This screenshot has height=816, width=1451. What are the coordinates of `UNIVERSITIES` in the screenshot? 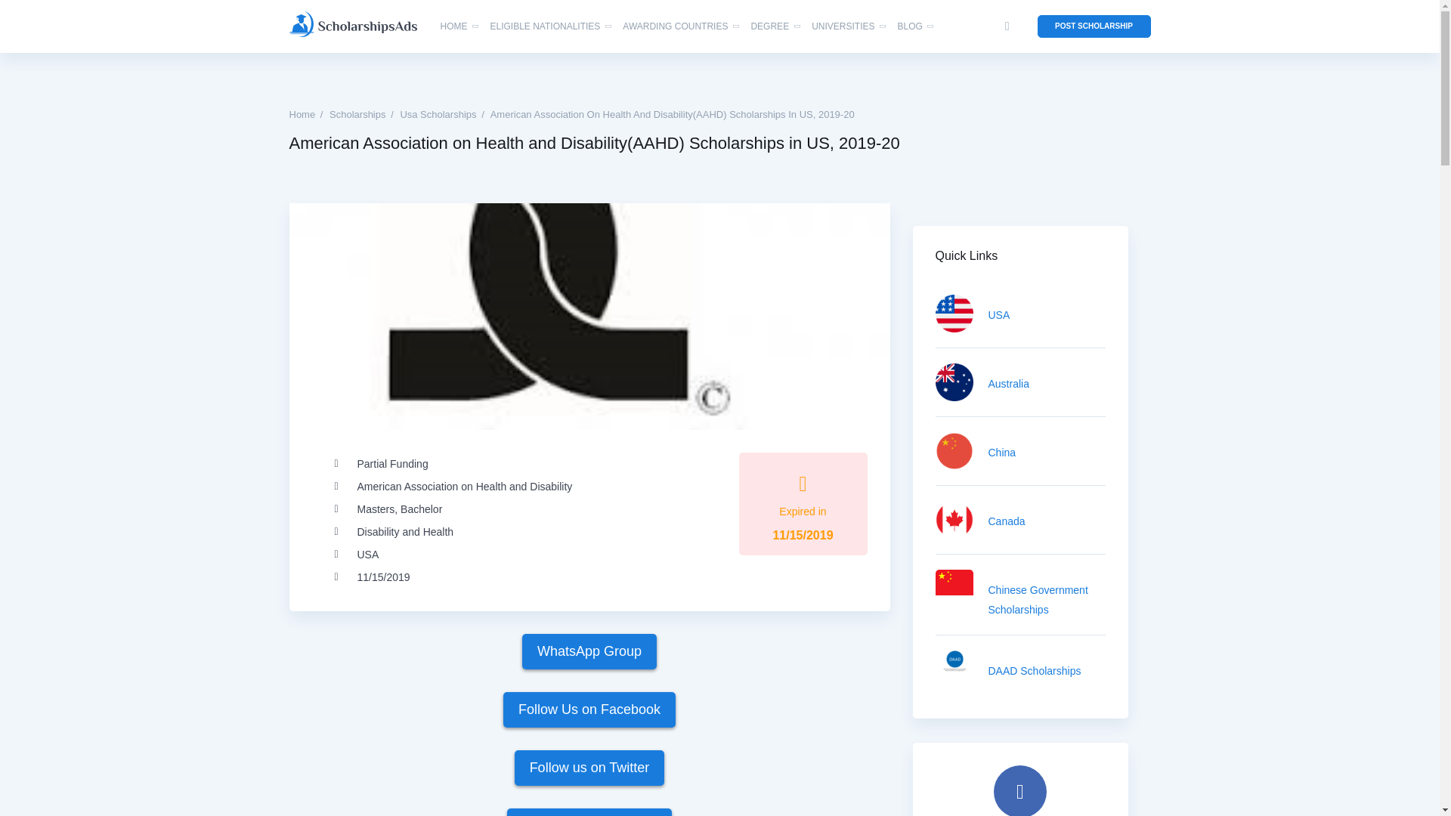 It's located at (843, 26).